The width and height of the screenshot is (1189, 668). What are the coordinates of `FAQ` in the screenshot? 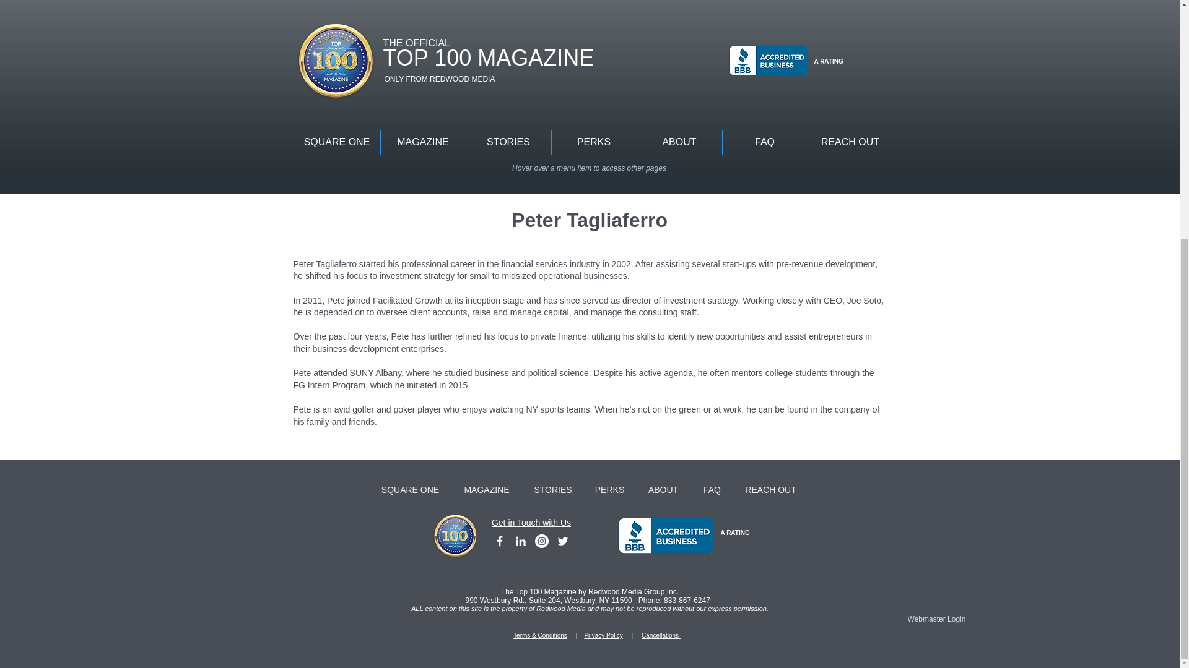 It's located at (712, 489).